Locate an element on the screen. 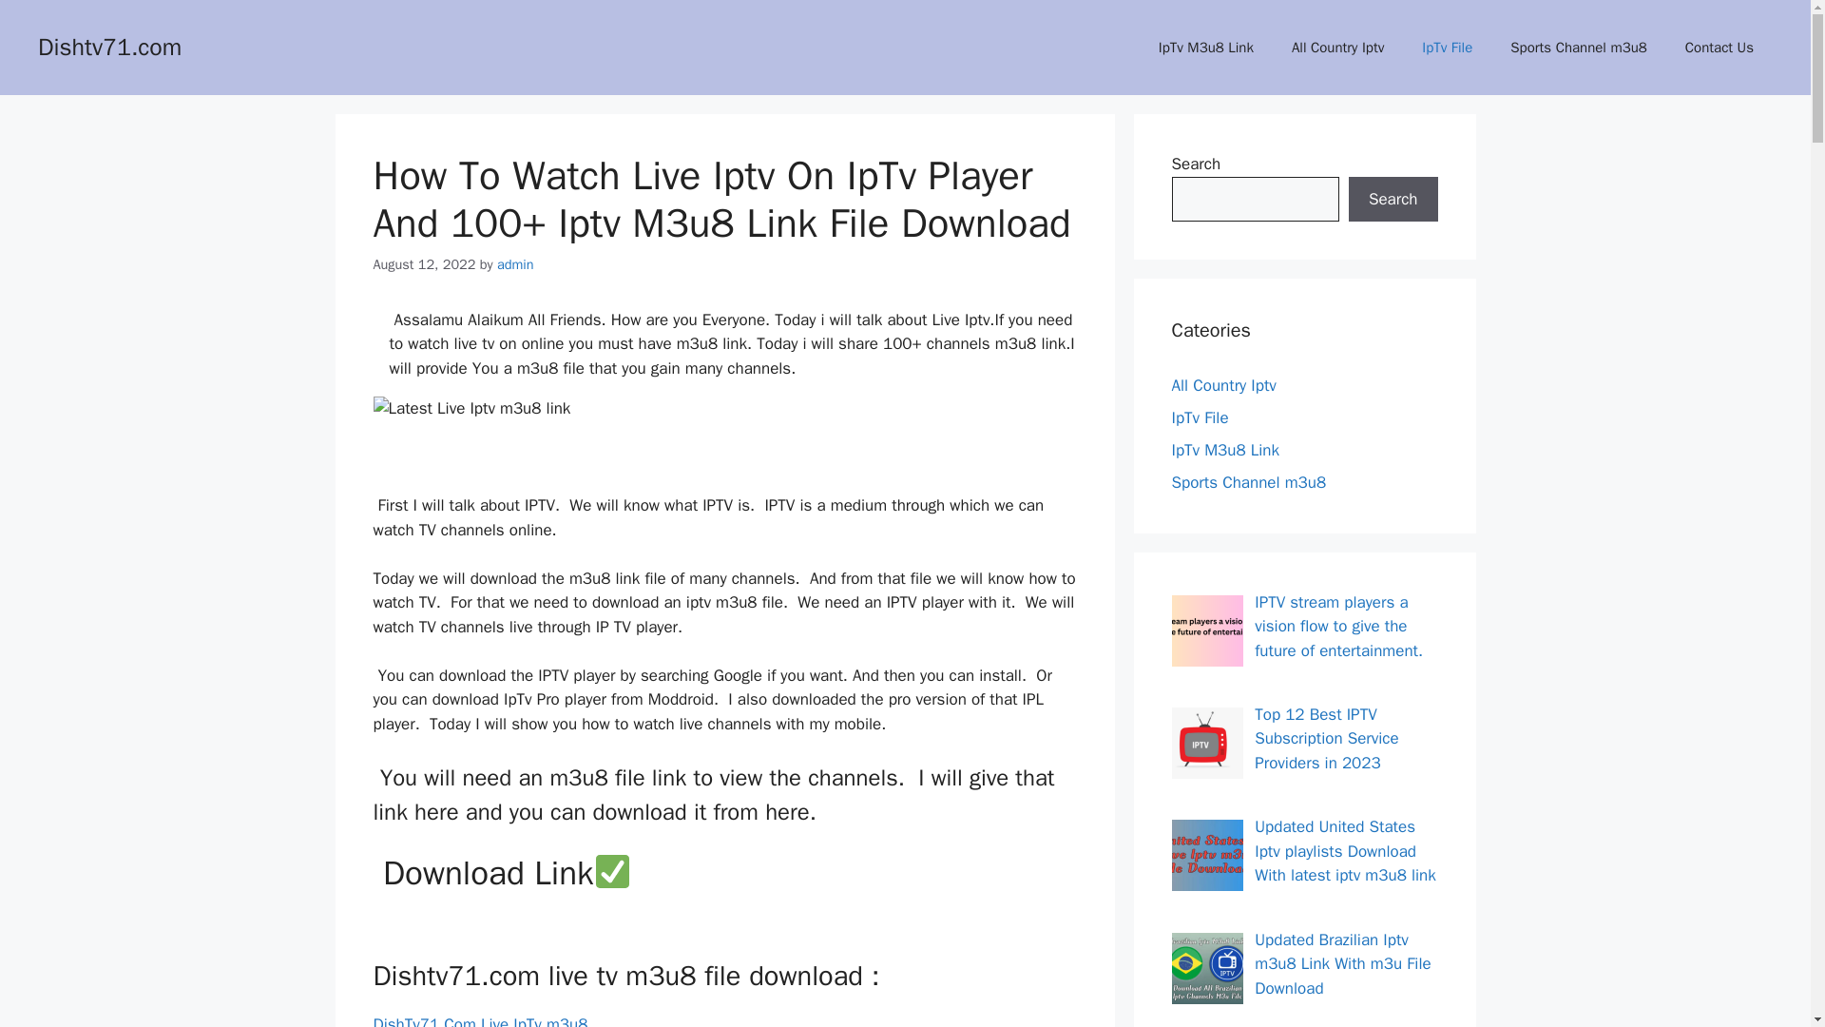  All Country Iptv is located at coordinates (1337, 48).